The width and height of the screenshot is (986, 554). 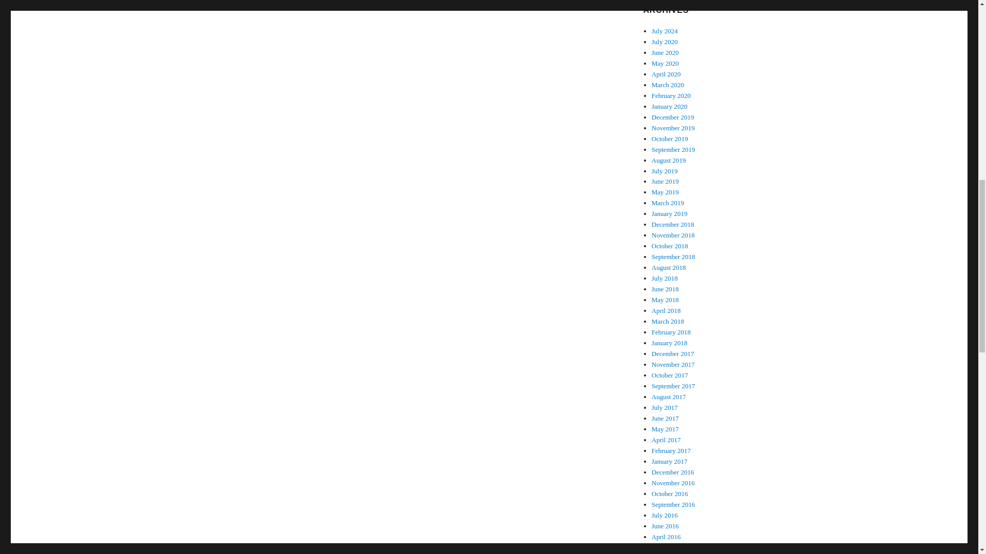 What do you see at coordinates (673, 117) in the screenshot?
I see `December 2019` at bounding box center [673, 117].